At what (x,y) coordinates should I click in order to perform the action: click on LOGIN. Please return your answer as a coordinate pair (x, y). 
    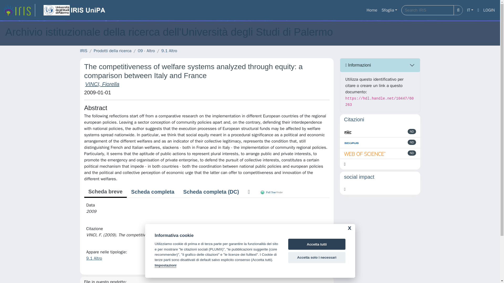
    Looking at the image, I should click on (489, 10).